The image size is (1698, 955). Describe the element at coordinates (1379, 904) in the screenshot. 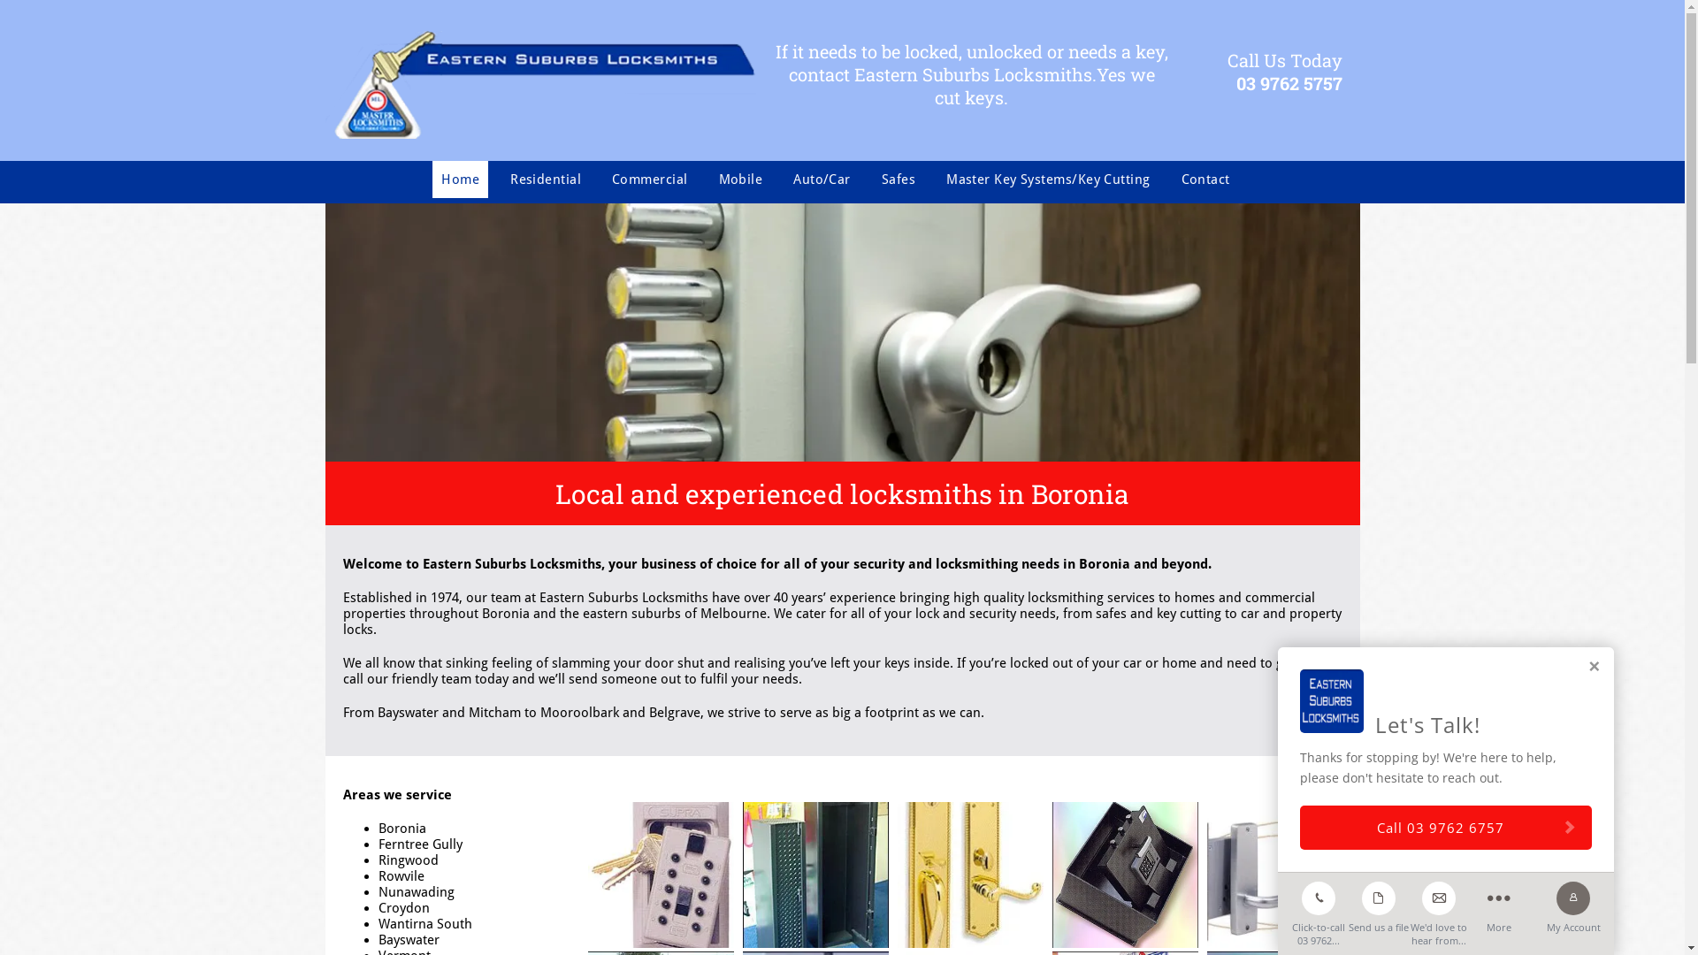

I see `Send us a file` at that location.